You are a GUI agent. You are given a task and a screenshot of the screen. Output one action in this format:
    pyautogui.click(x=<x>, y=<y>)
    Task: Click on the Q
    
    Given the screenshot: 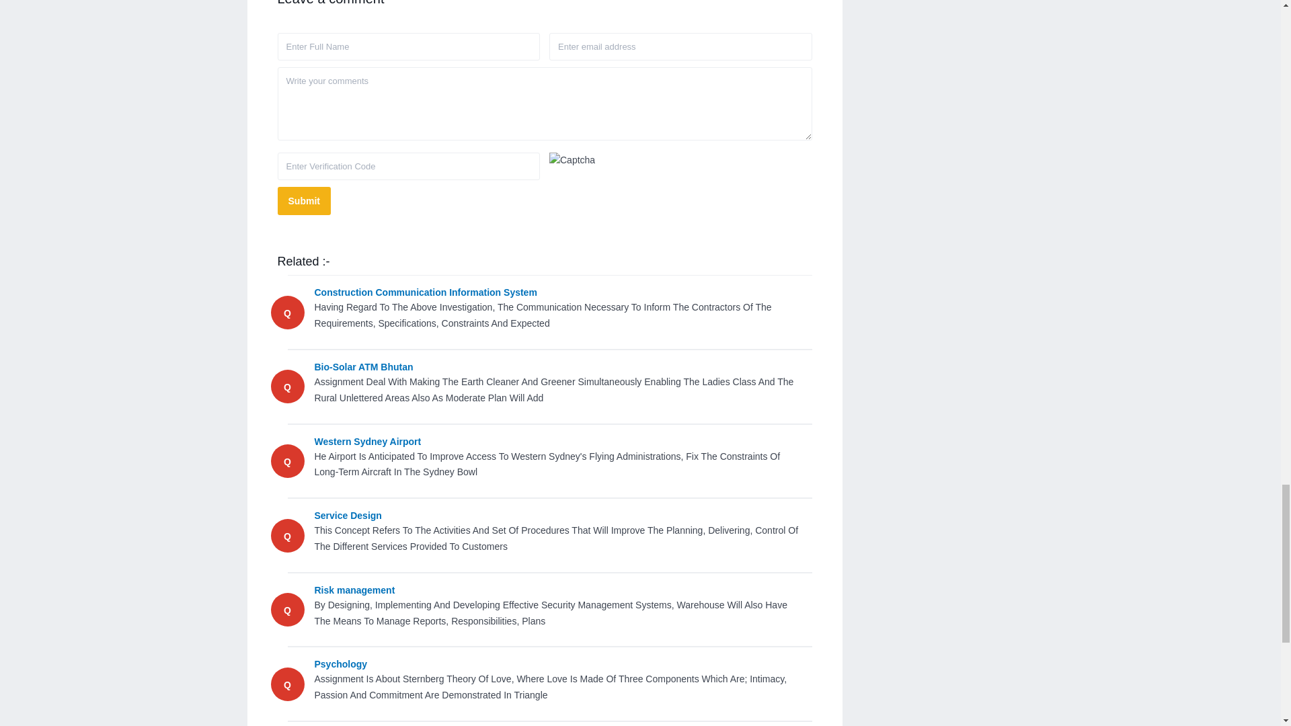 What is the action you would take?
    pyautogui.click(x=286, y=536)
    